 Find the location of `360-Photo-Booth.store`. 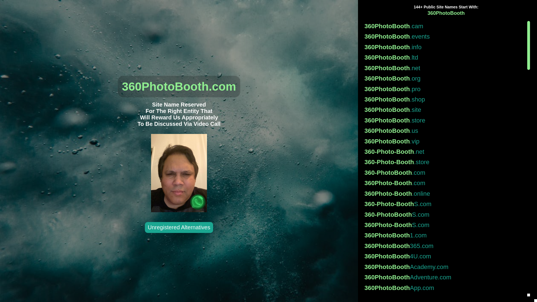

360-Photo-Booth.store is located at coordinates (445, 162).